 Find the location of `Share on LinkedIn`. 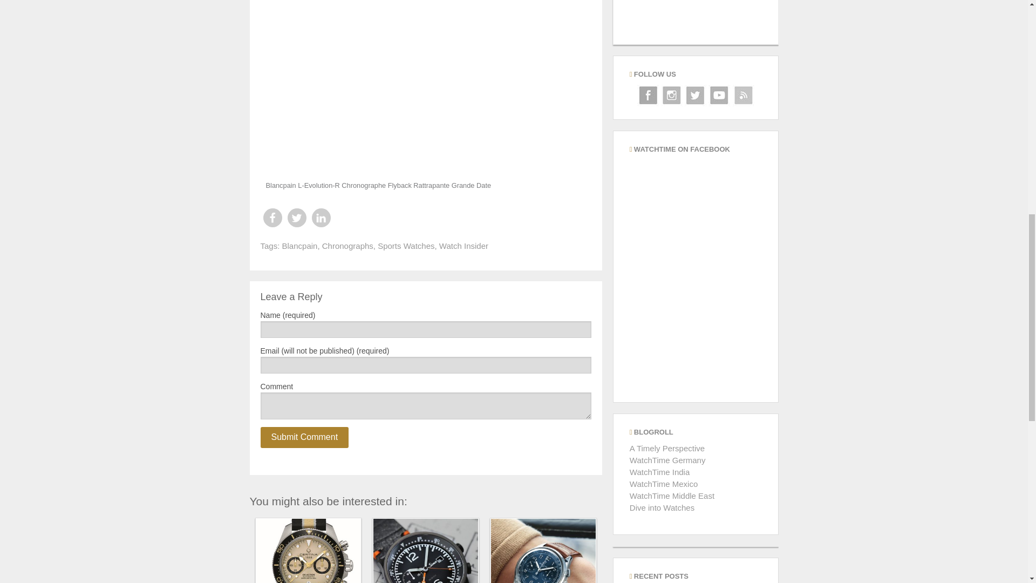

Share on LinkedIn is located at coordinates (321, 218).